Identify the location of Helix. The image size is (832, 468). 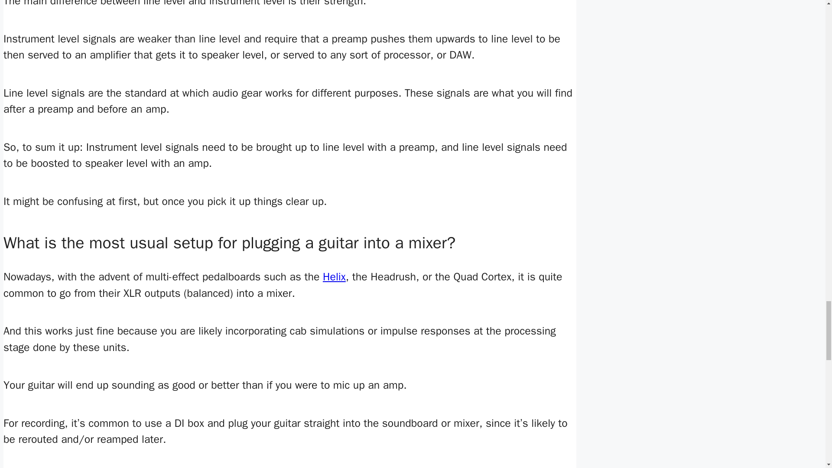
(334, 276).